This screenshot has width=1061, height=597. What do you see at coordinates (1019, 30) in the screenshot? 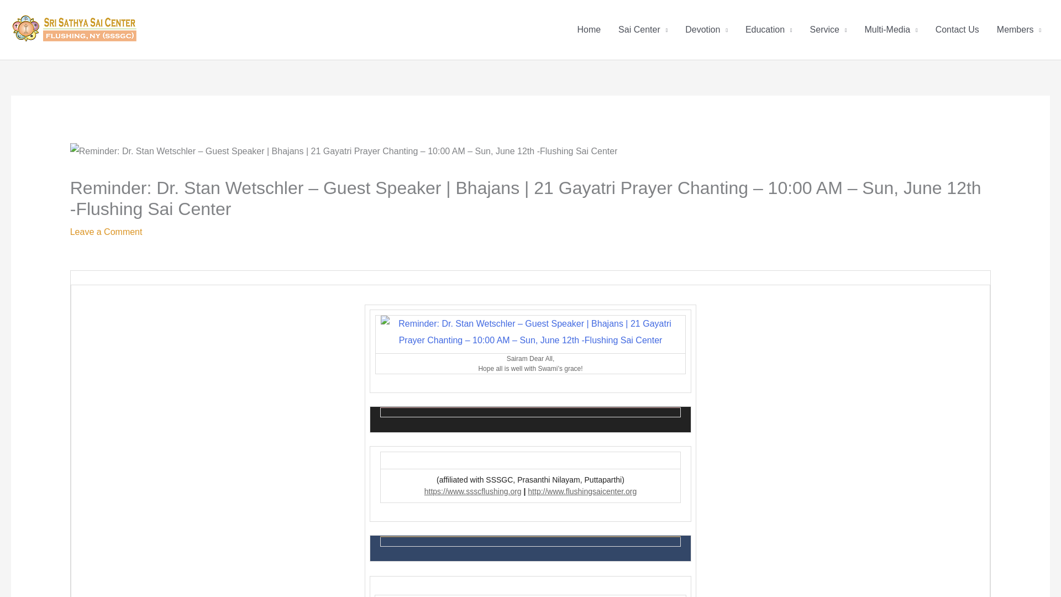
I see `Members` at bounding box center [1019, 30].